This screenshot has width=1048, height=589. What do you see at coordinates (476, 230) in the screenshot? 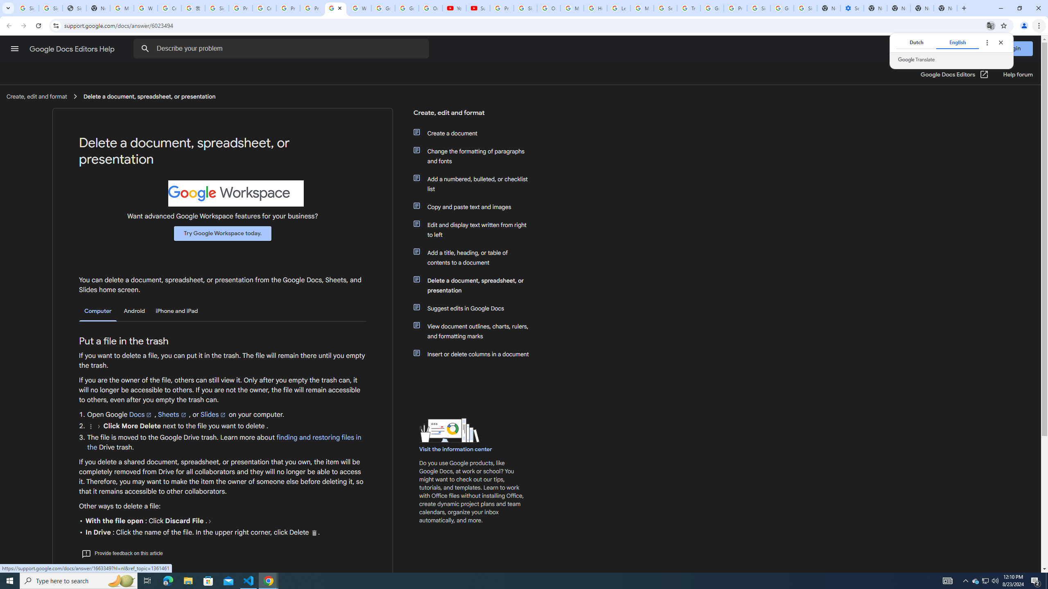
I see `Edit and display text written from right to left` at bounding box center [476, 230].